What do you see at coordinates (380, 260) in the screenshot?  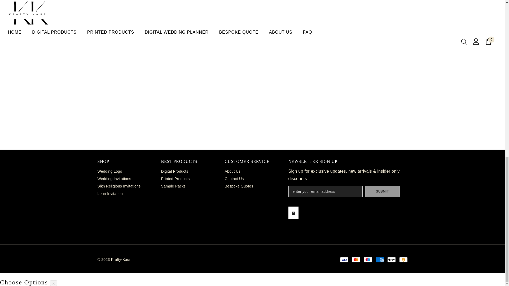 I see `American Express` at bounding box center [380, 260].